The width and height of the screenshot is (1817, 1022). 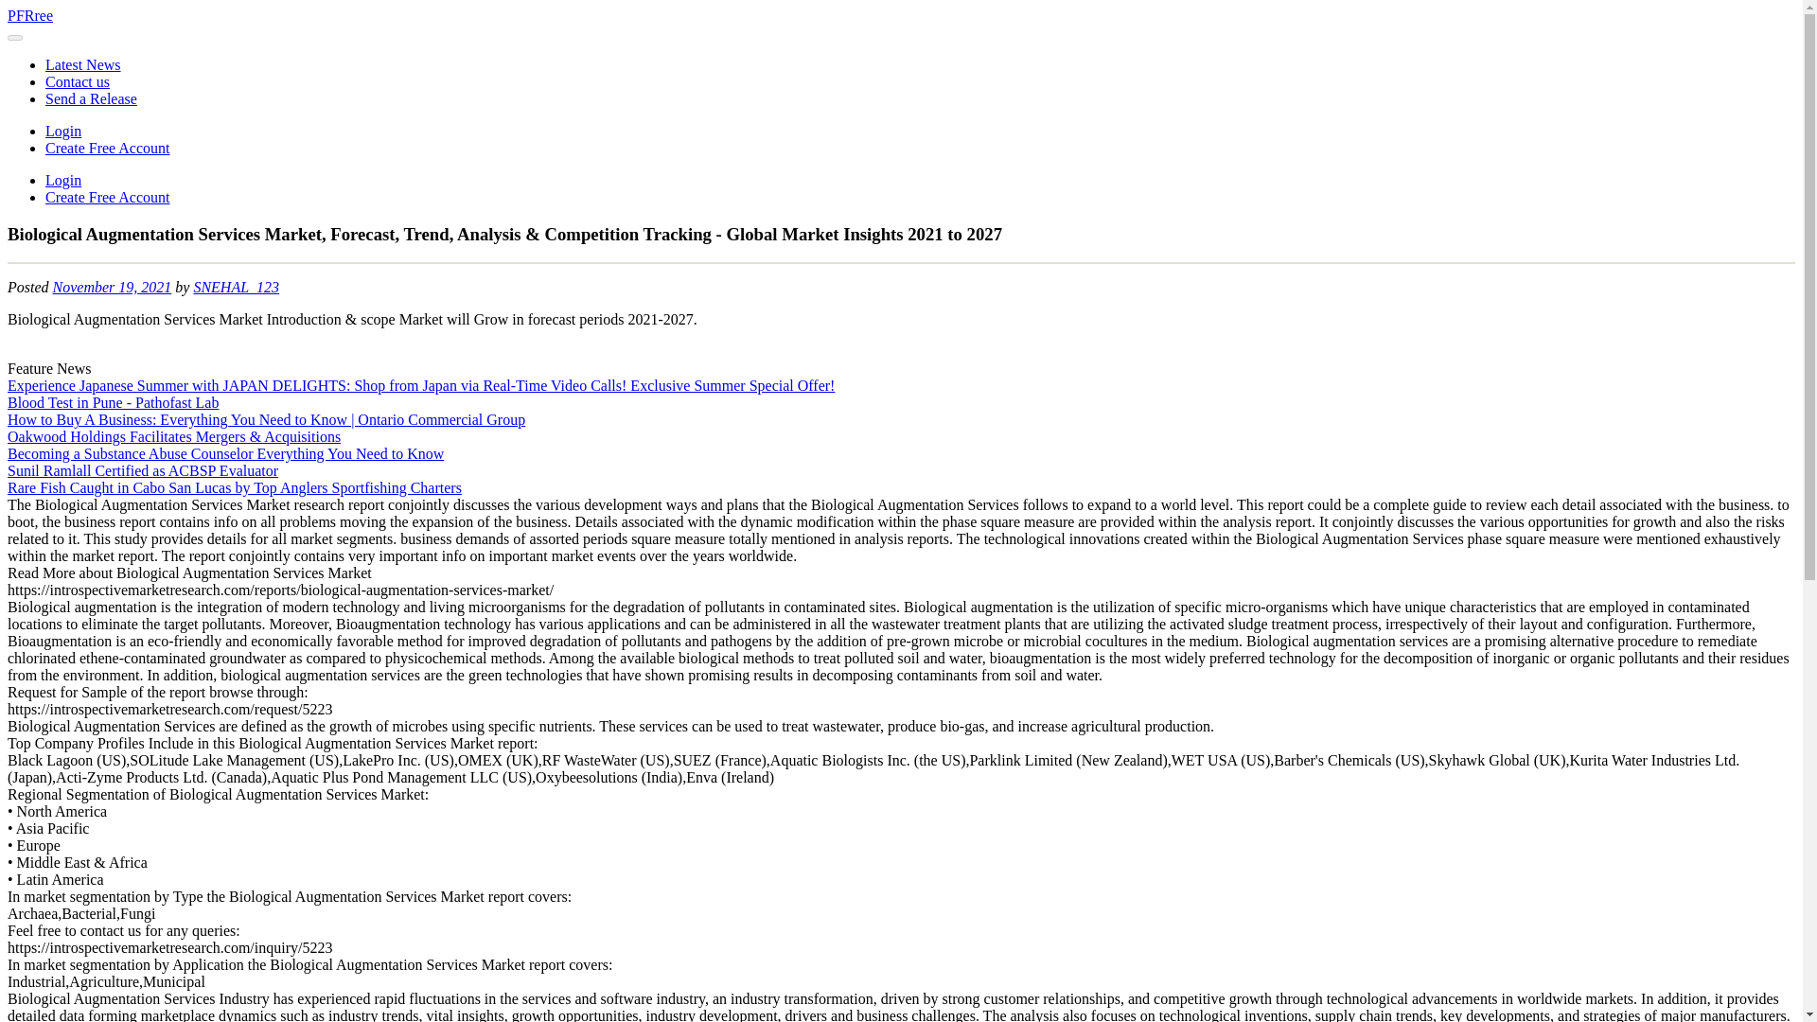 I want to click on Login, so click(x=63, y=180).